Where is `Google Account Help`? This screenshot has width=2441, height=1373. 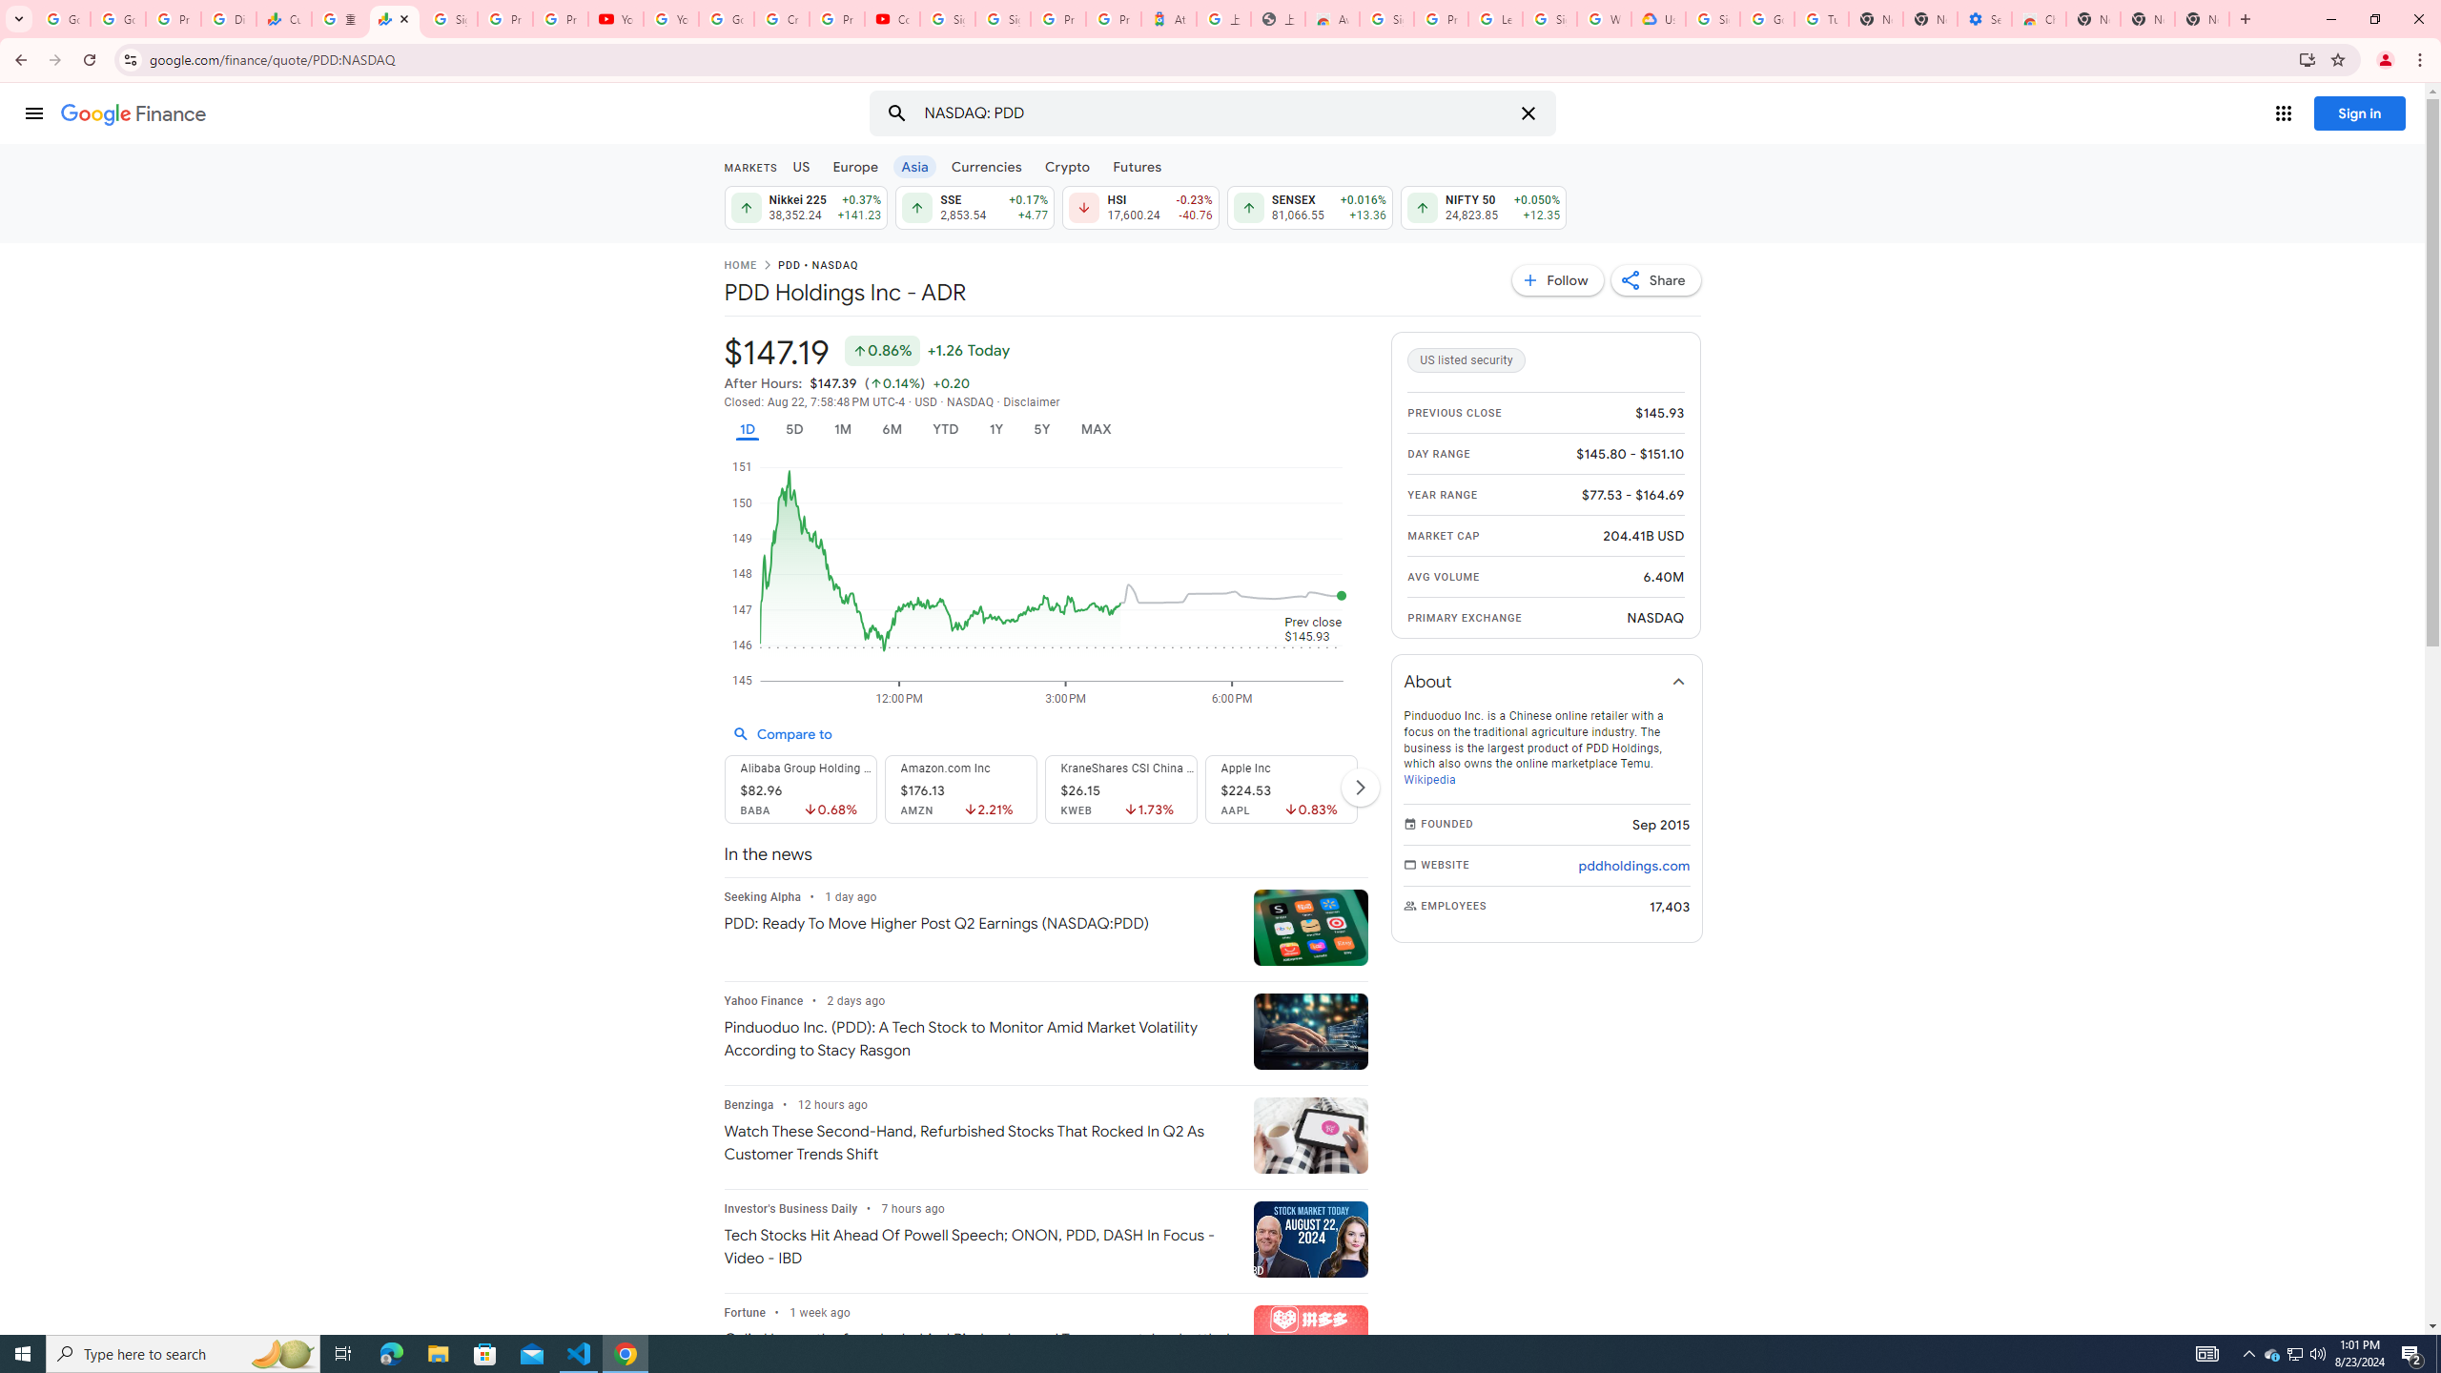
Google Account Help is located at coordinates (1767, 19).